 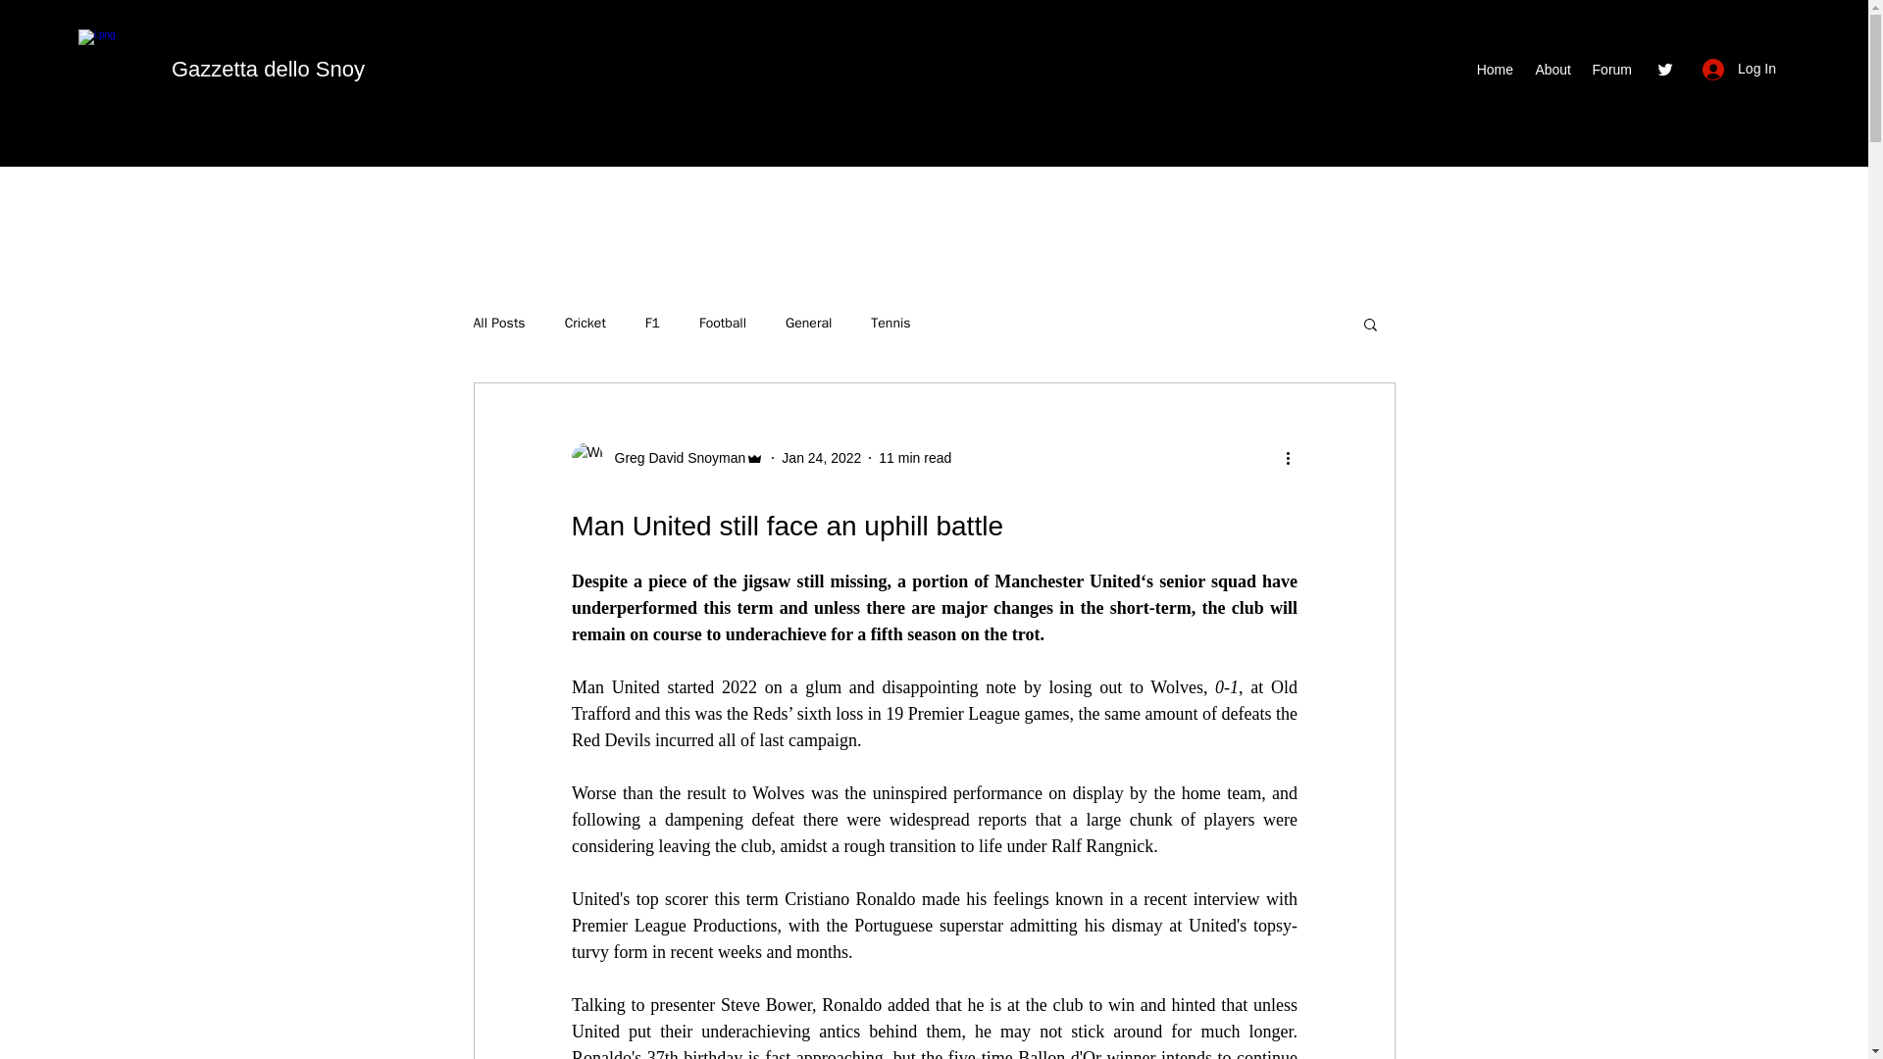 What do you see at coordinates (1494, 70) in the screenshot?
I see `Home` at bounding box center [1494, 70].